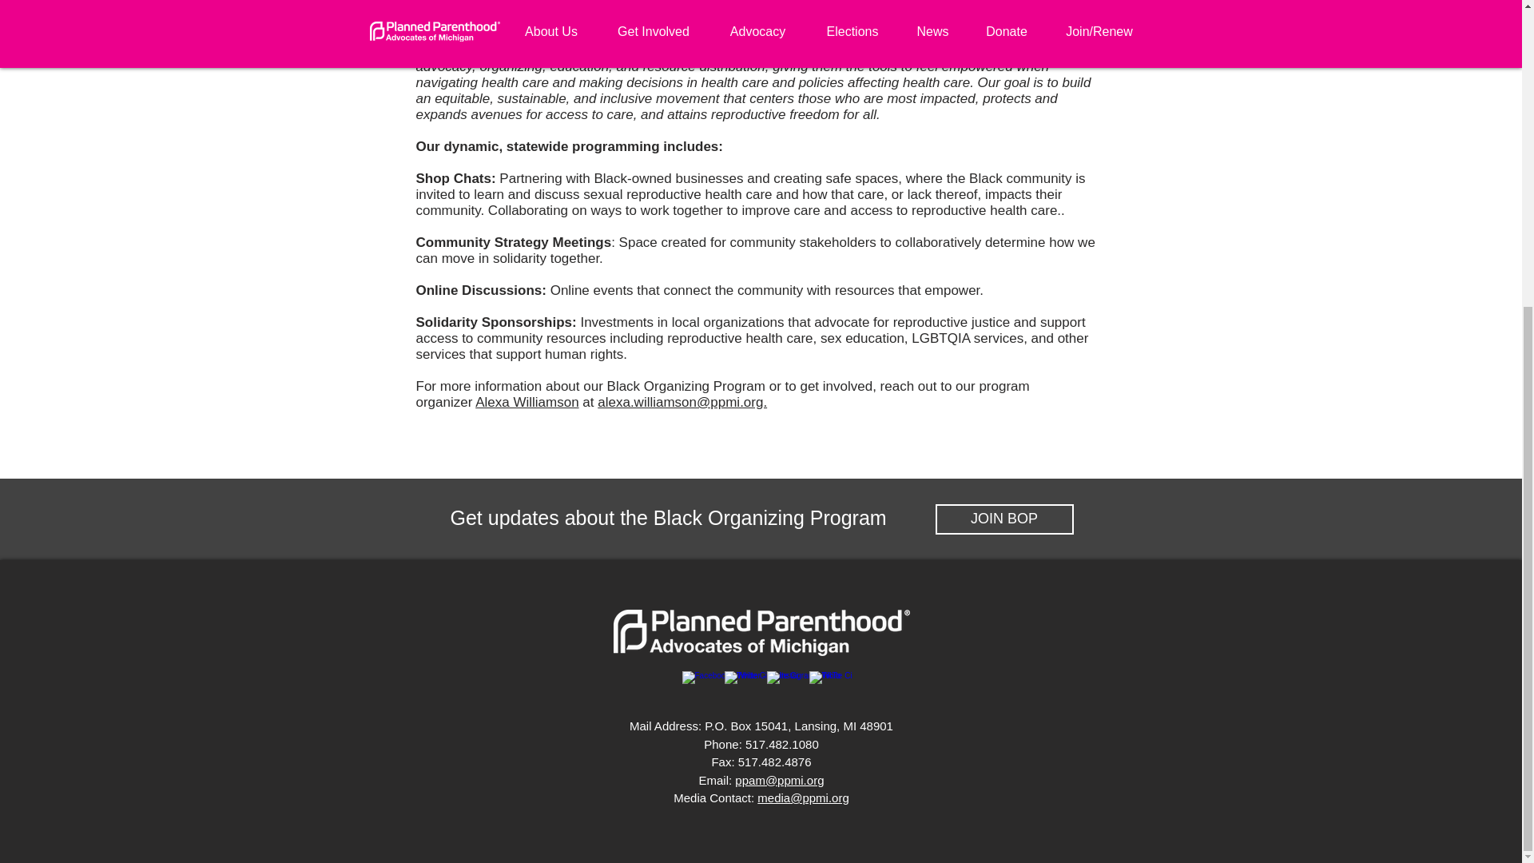  What do you see at coordinates (1003, 519) in the screenshot?
I see `JOIN BOP` at bounding box center [1003, 519].